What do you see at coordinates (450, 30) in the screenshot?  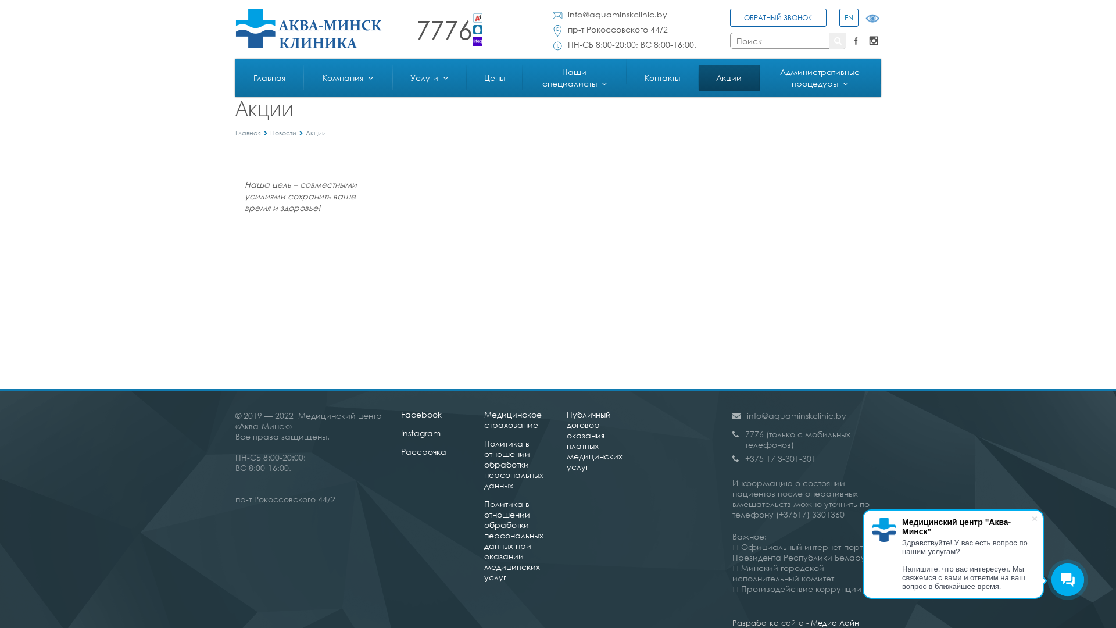 I see `7776` at bounding box center [450, 30].